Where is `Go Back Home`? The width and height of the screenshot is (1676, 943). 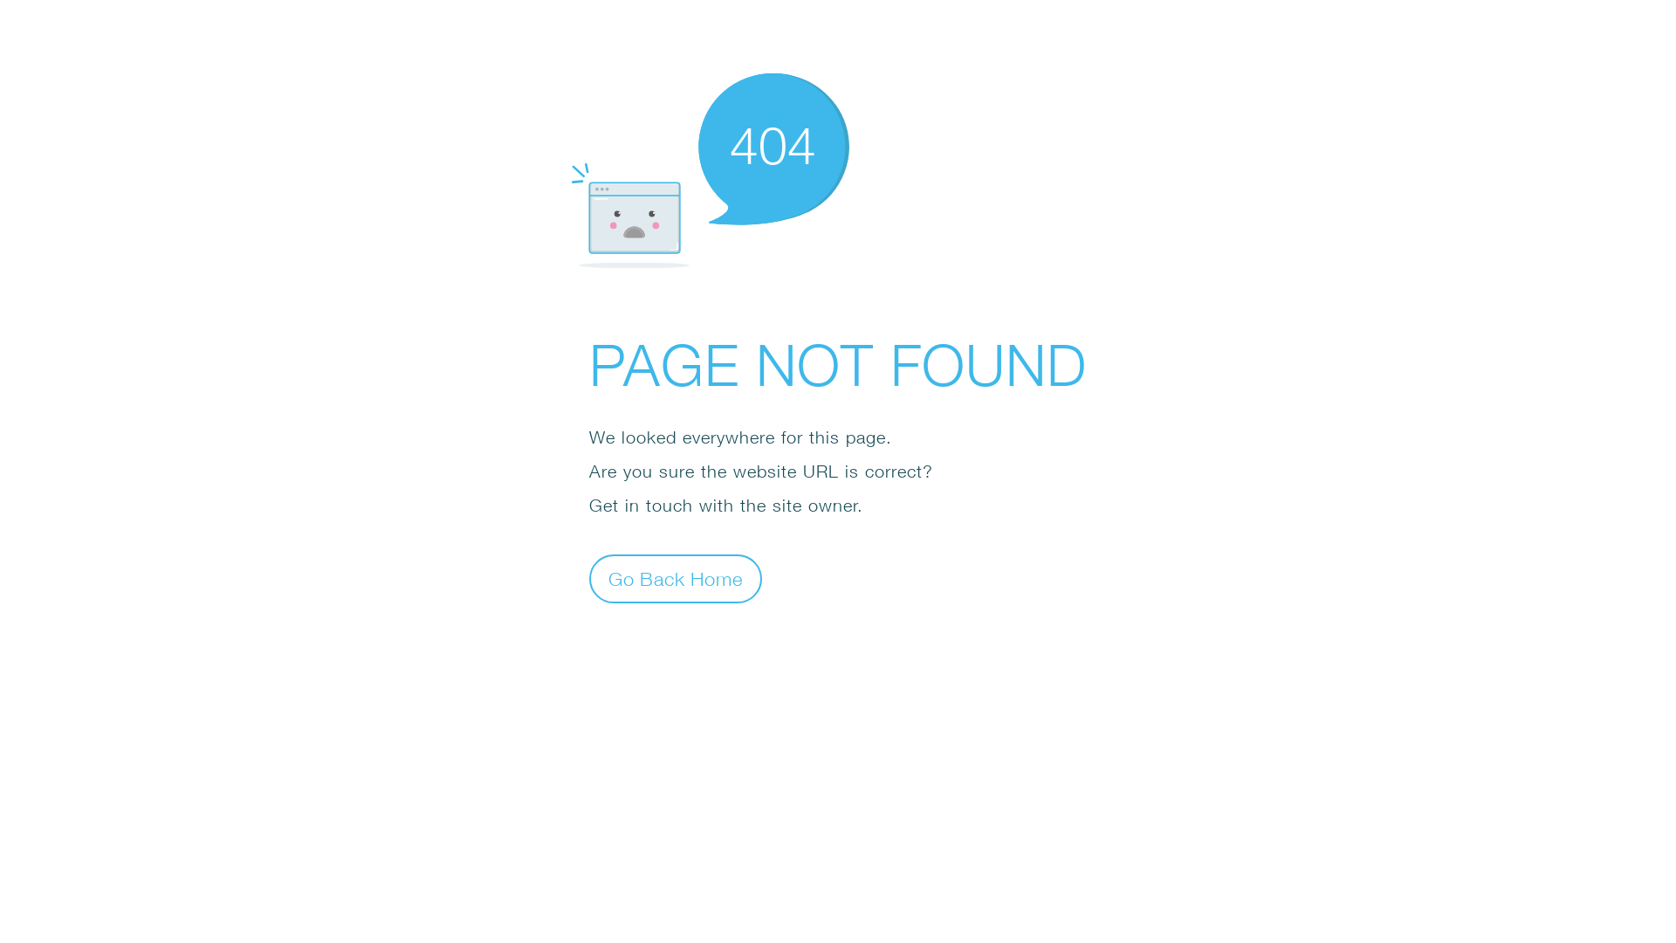
Go Back Home is located at coordinates (676, 578).